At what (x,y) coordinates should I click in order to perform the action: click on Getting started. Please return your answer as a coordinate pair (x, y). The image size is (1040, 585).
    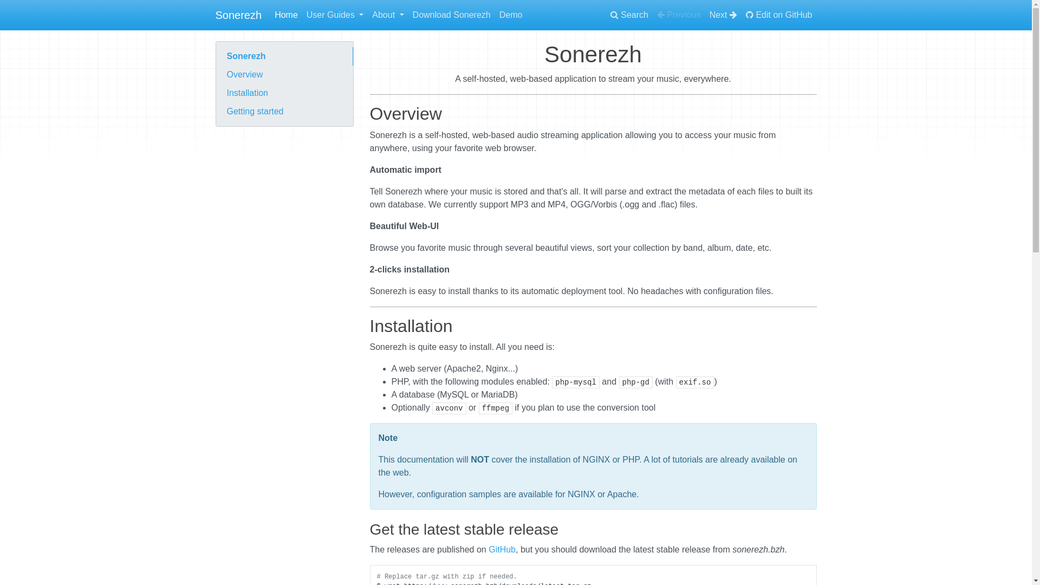
    Looking at the image, I should click on (284, 112).